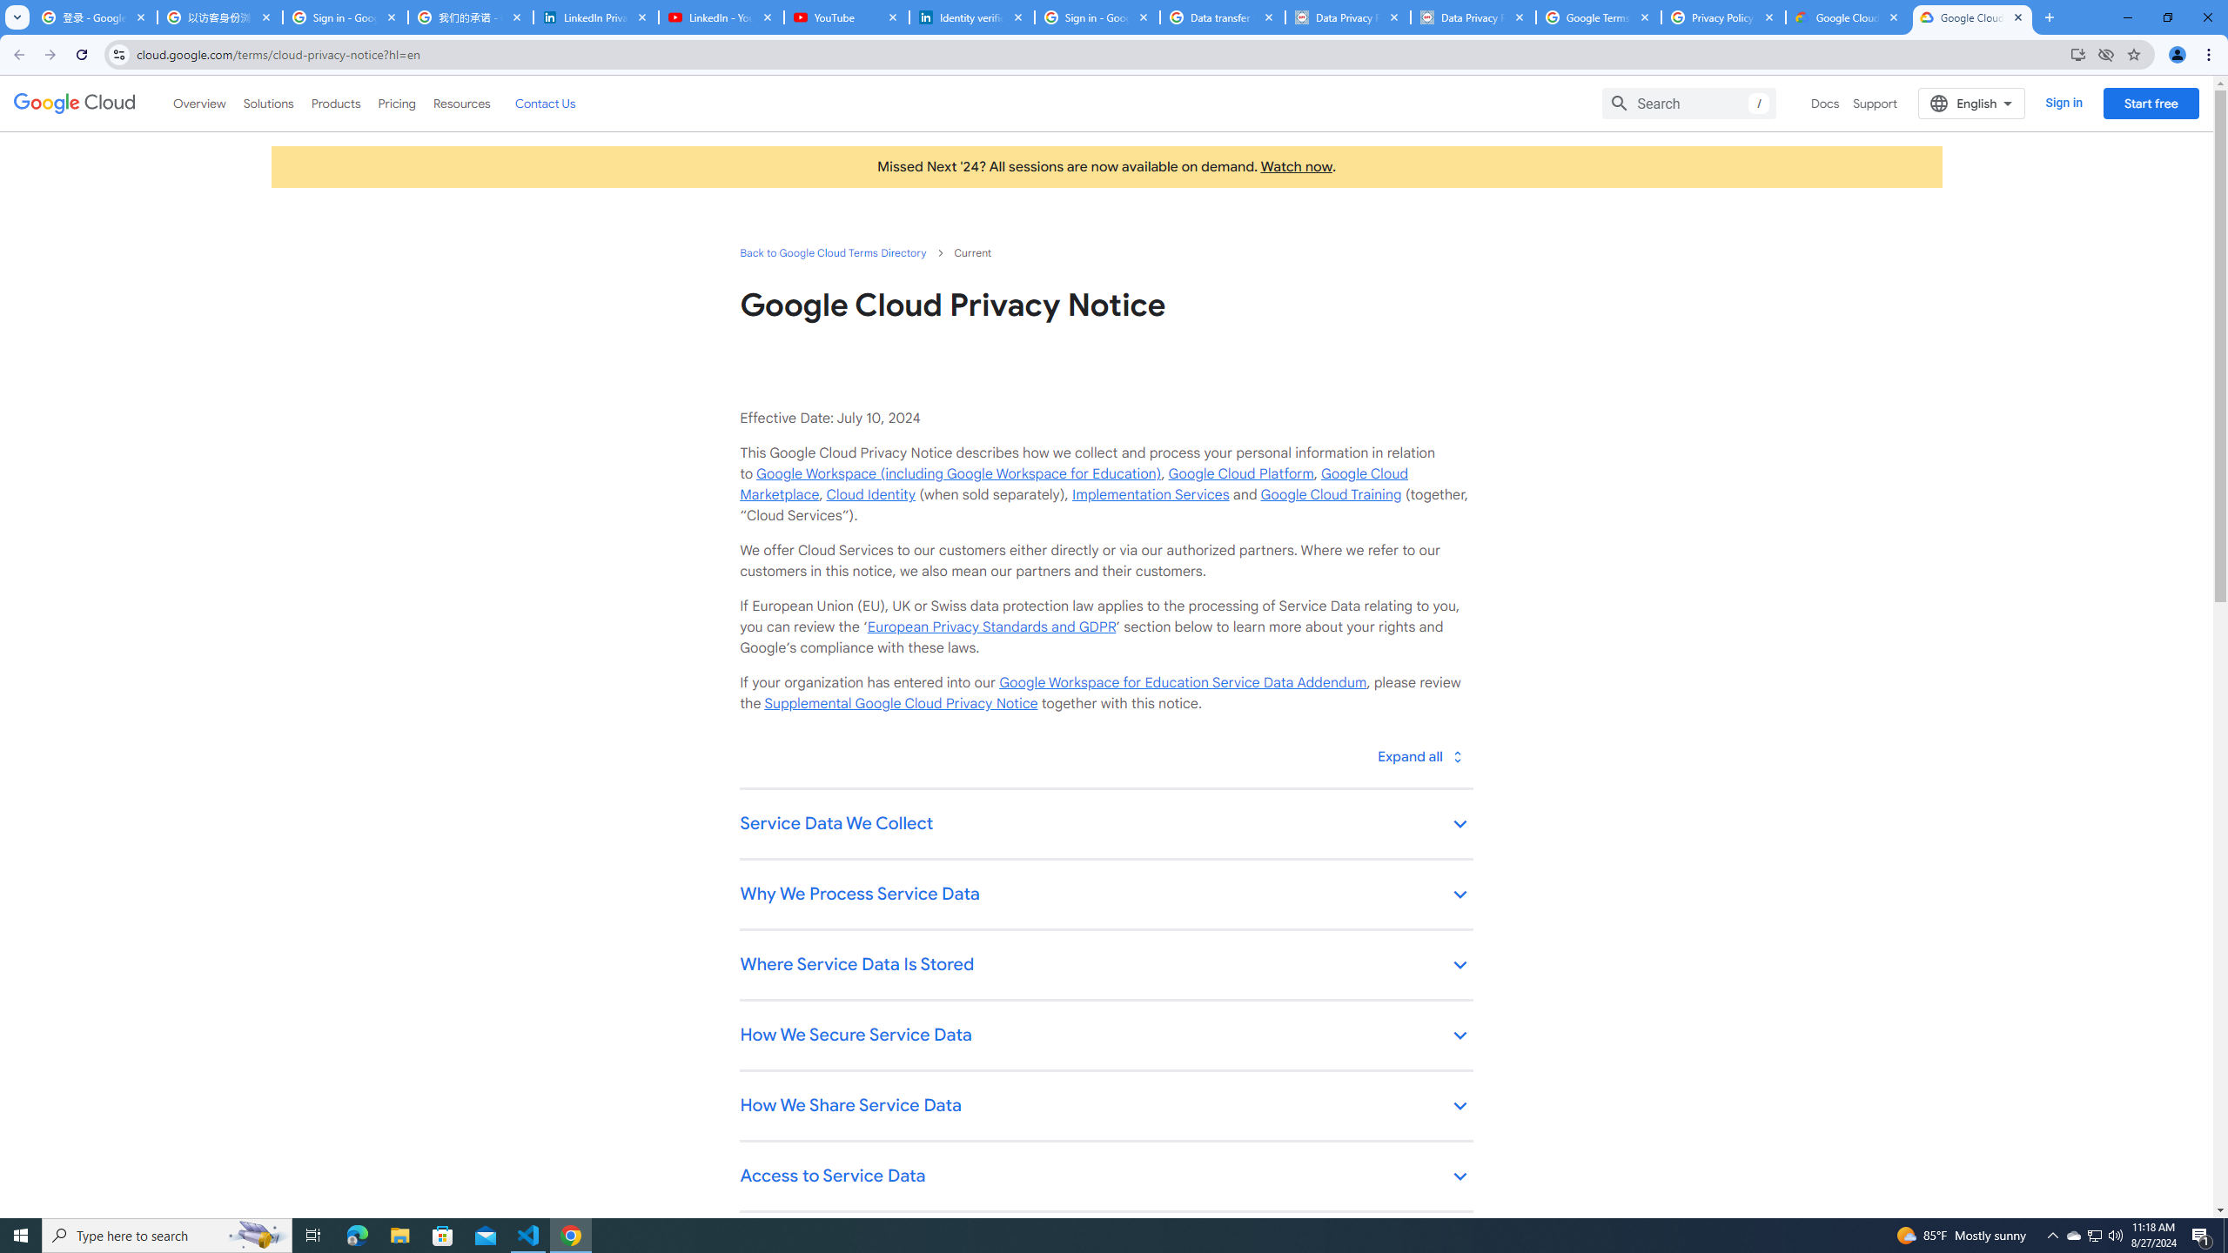  Describe the element at coordinates (75, 104) in the screenshot. I see `Google Cloud` at that location.